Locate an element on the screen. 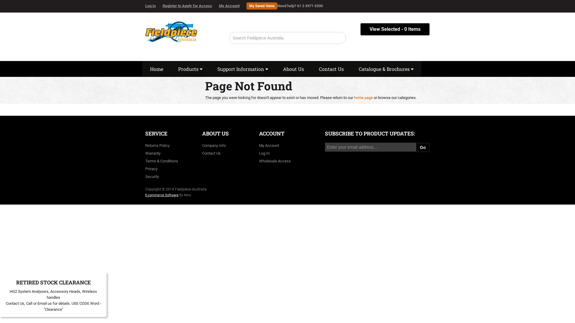  Catalogue & Brochures is located at coordinates (386, 69).